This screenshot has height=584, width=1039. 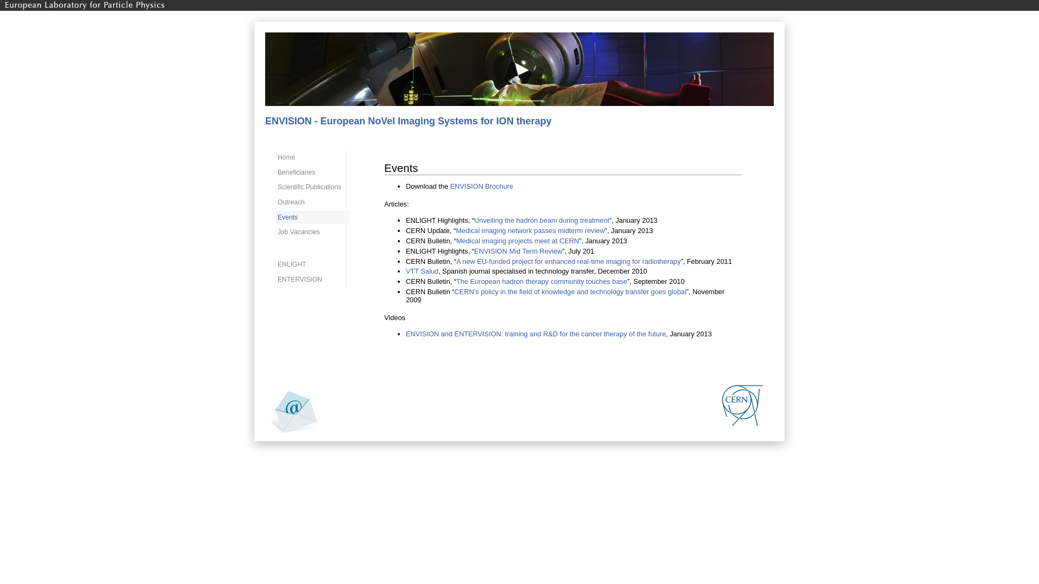 What do you see at coordinates (311, 202) in the screenshot?
I see `Outreach` at bounding box center [311, 202].